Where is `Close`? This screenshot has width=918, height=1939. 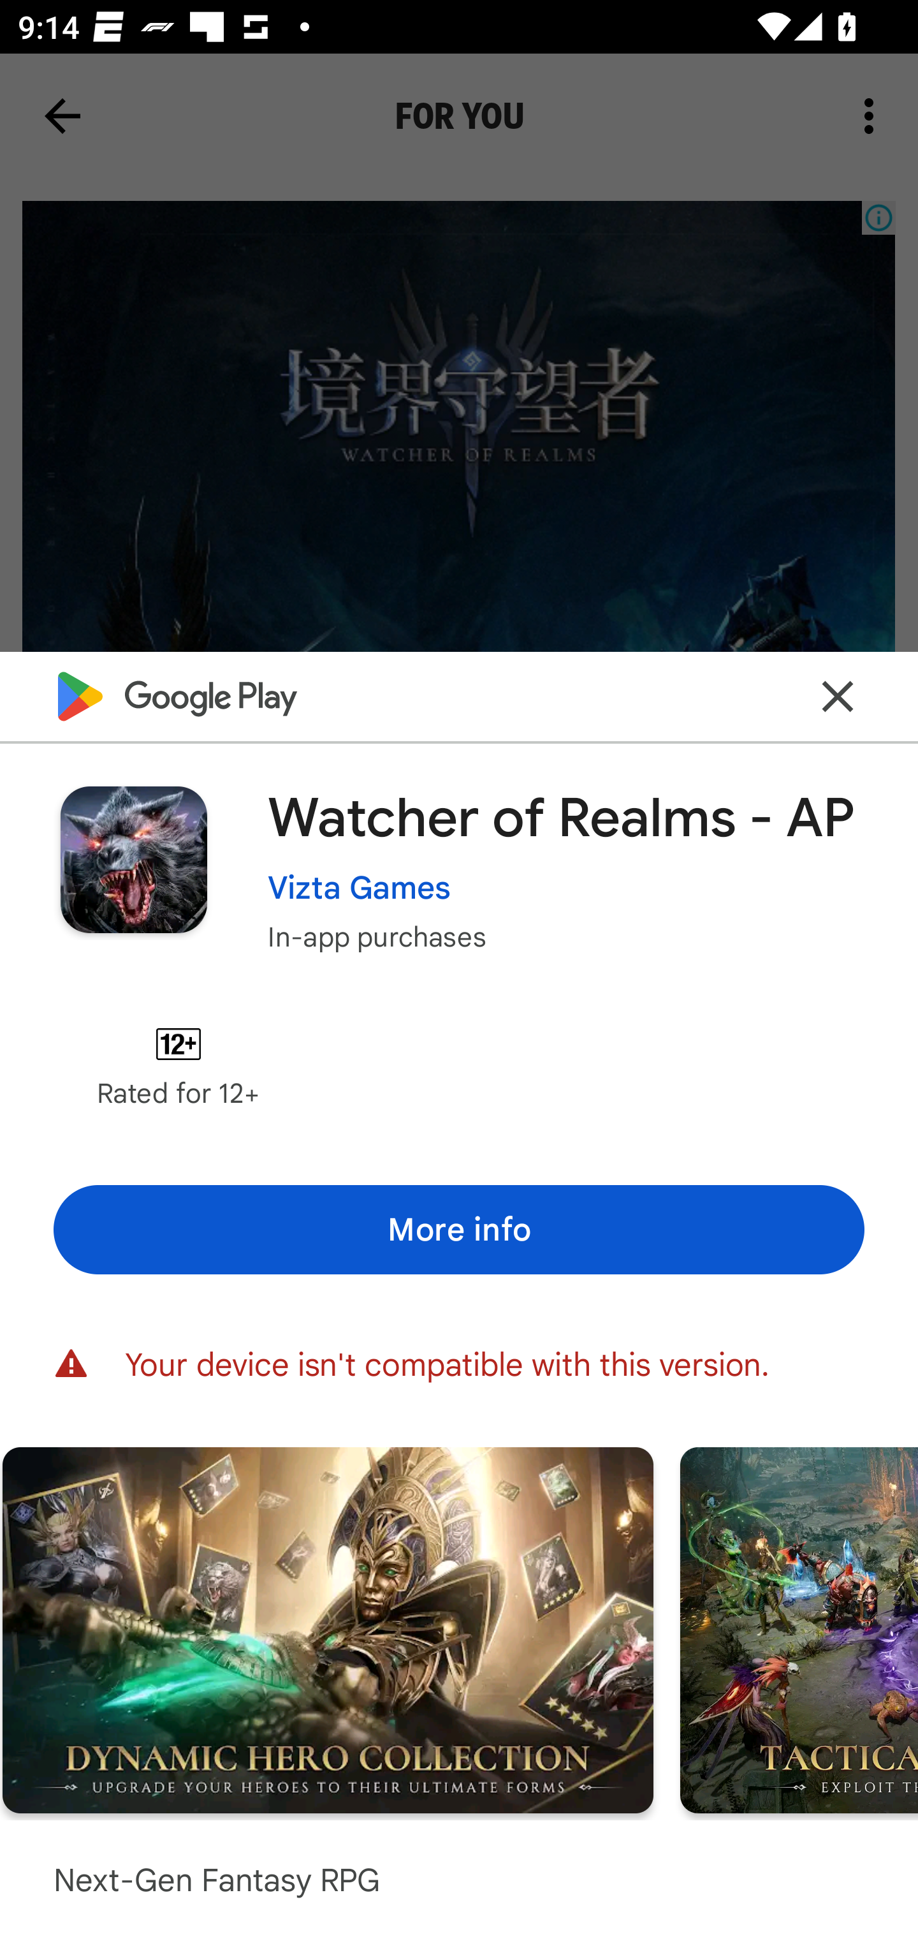 Close is located at coordinates (838, 696).